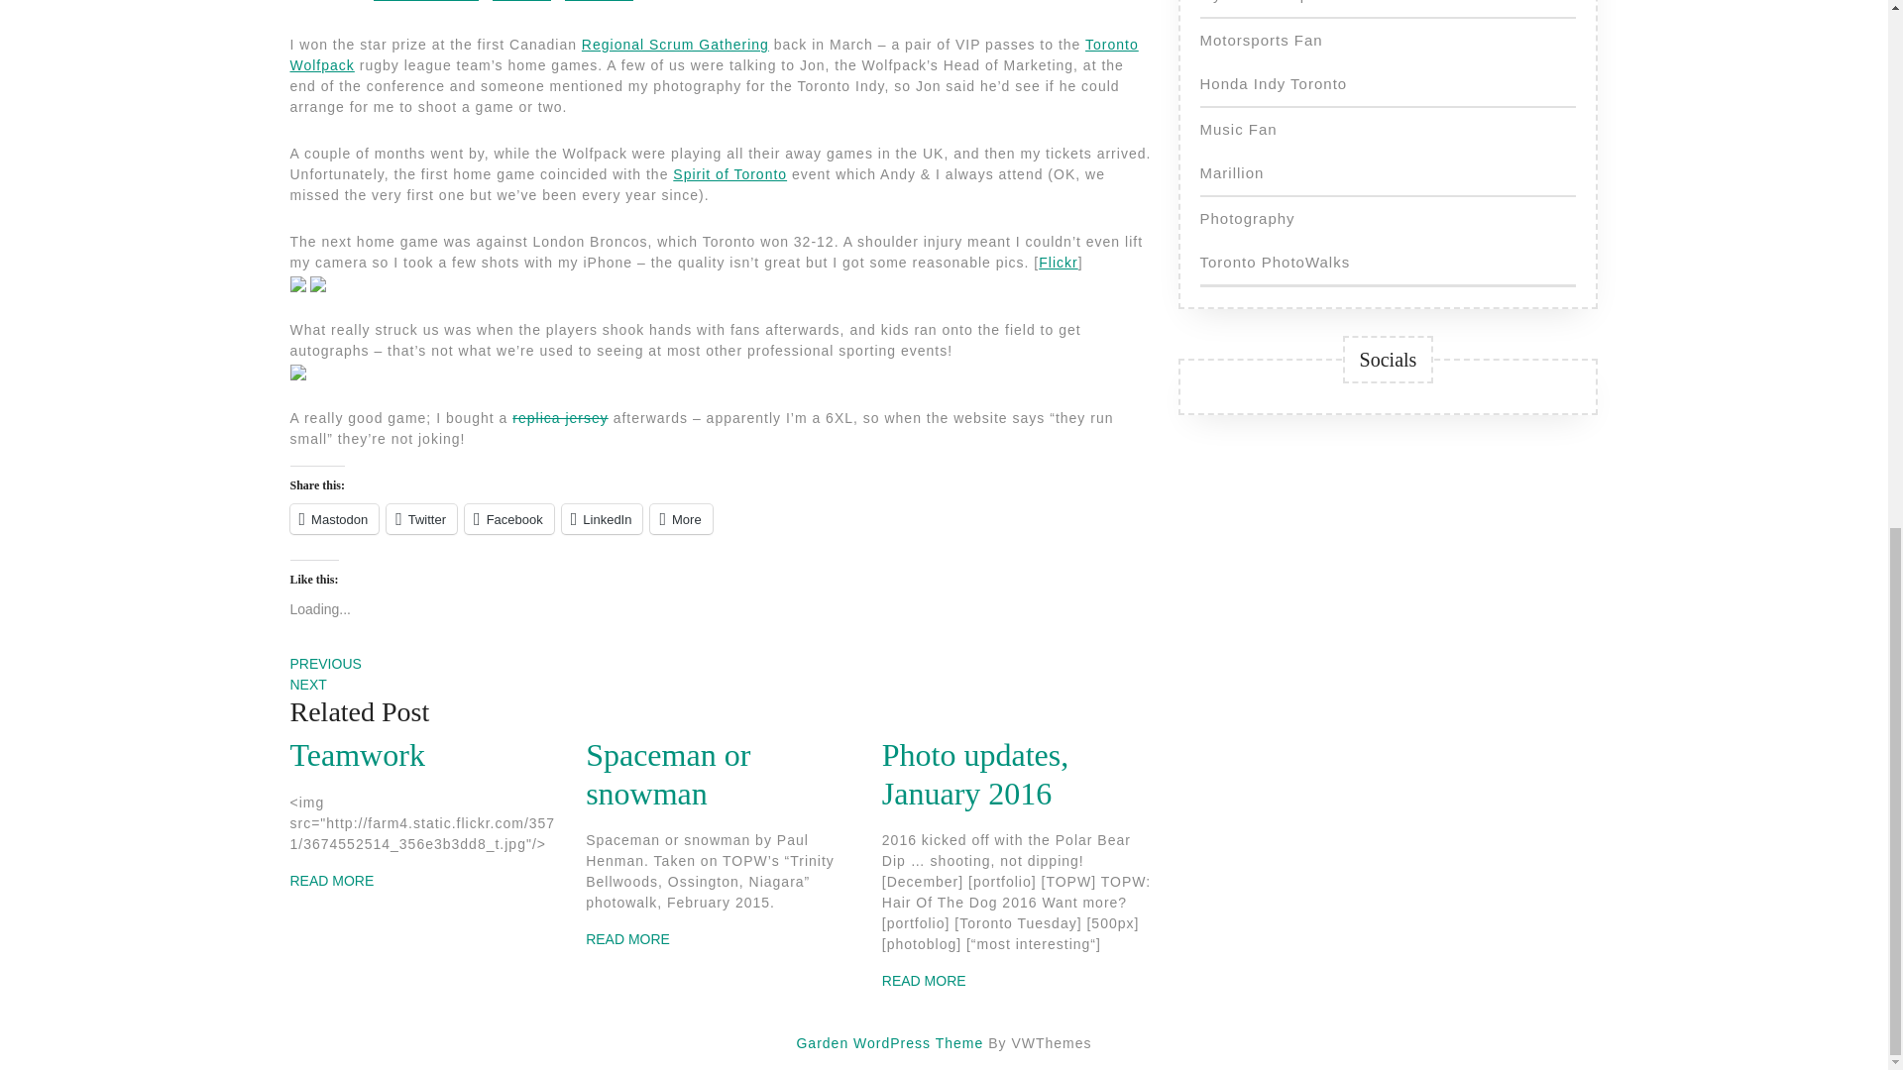 The image size is (1903, 1070). What do you see at coordinates (1058, 263) in the screenshot?
I see `Flickr` at bounding box center [1058, 263].